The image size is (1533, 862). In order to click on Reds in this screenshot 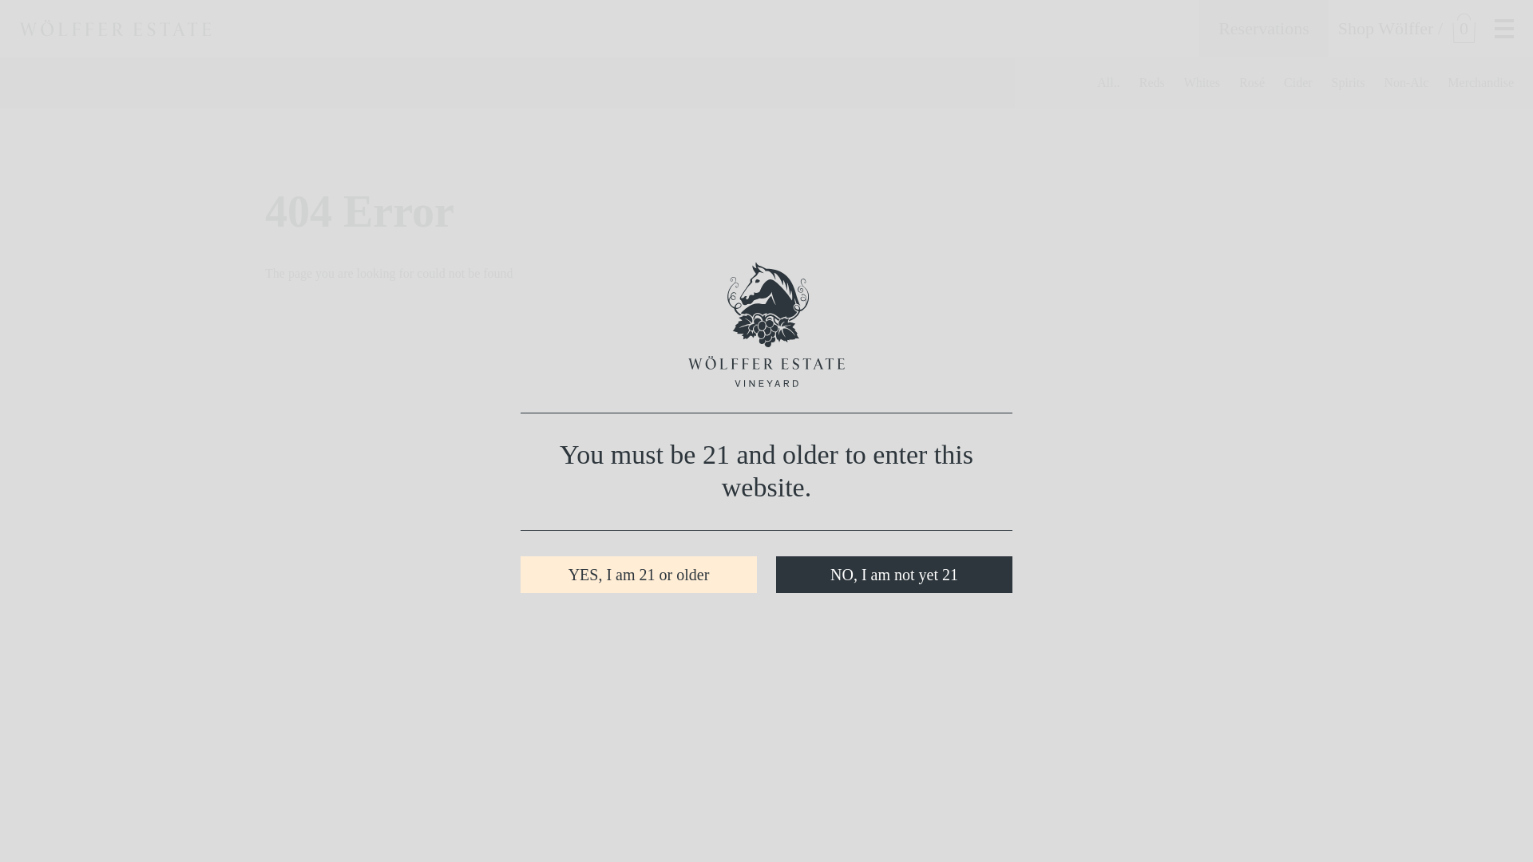, I will do `click(1151, 83)`.